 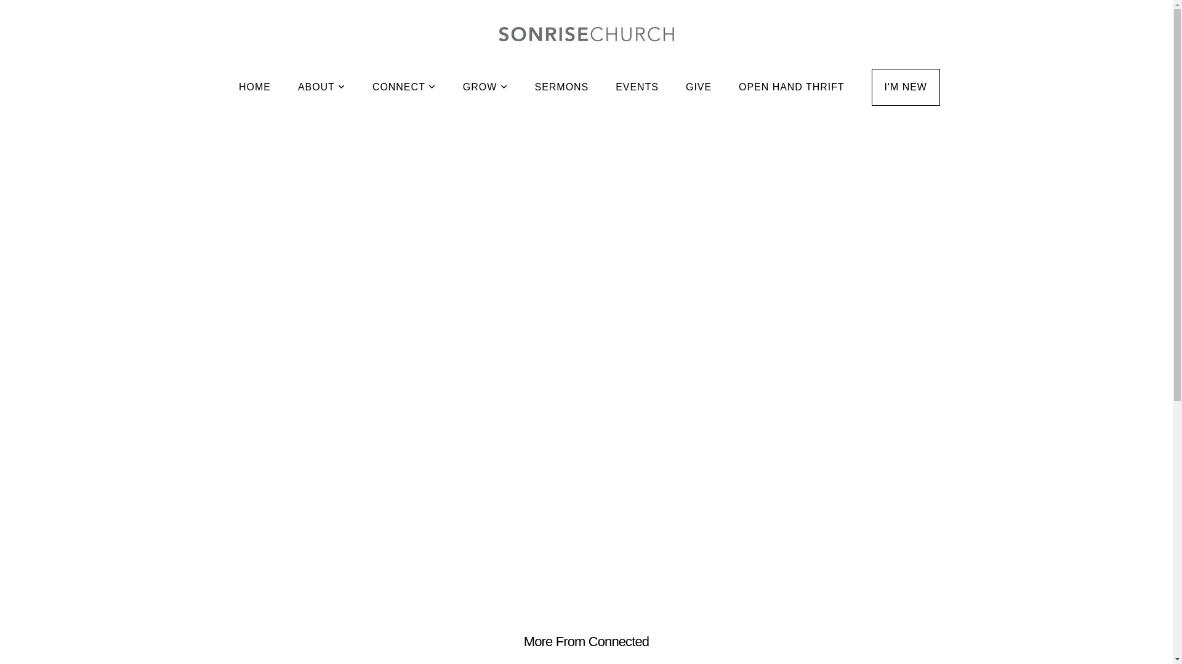 What do you see at coordinates (485, 87) in the screenshot?
I see `GROW ` at bounding box center [485, 87].